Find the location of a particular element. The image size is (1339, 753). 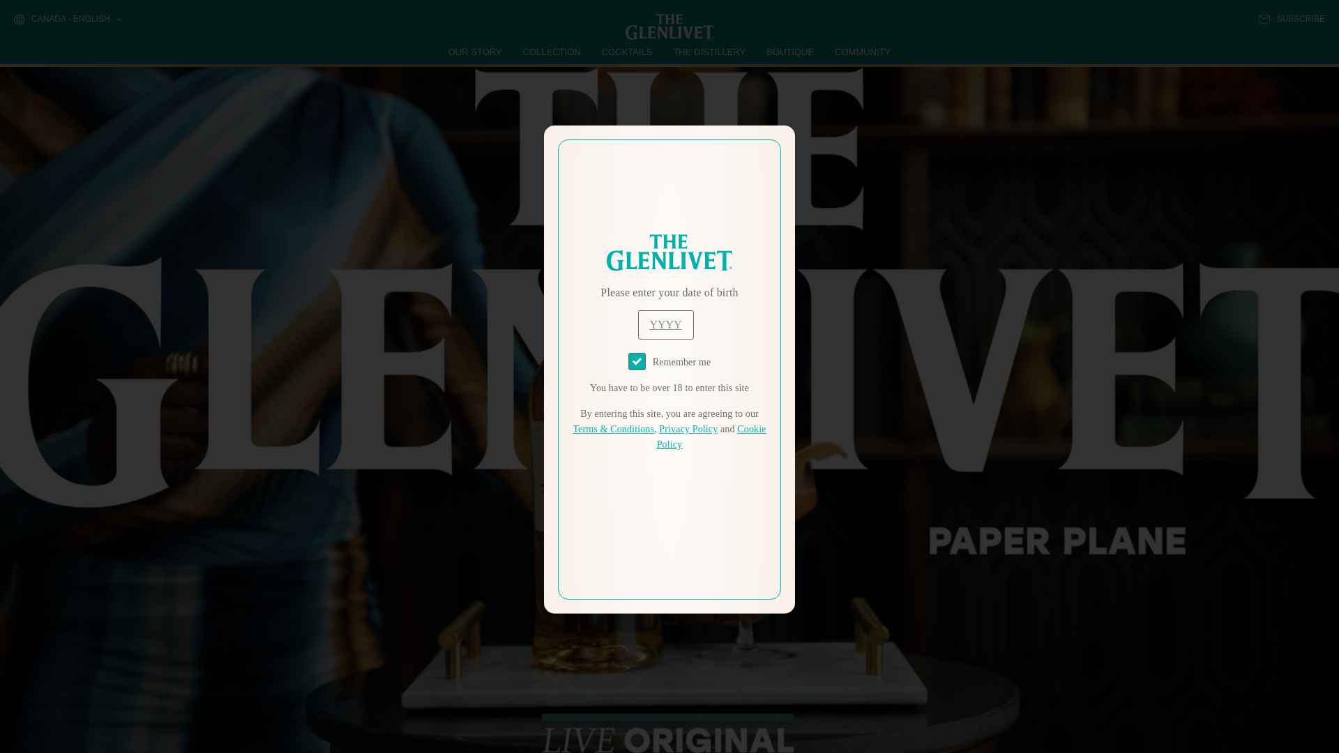

OUR STORY is located at coordinates (476, 52).